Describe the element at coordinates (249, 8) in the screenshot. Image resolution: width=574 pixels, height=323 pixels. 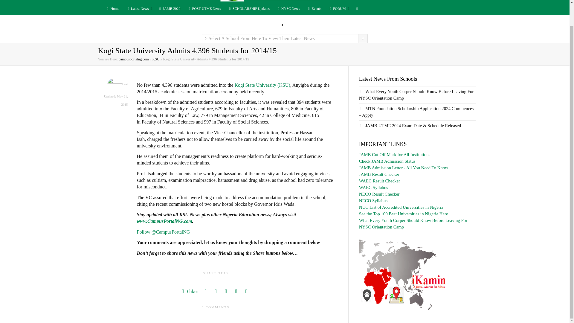
I see `SCHOLARSHIP Updates` at that location.